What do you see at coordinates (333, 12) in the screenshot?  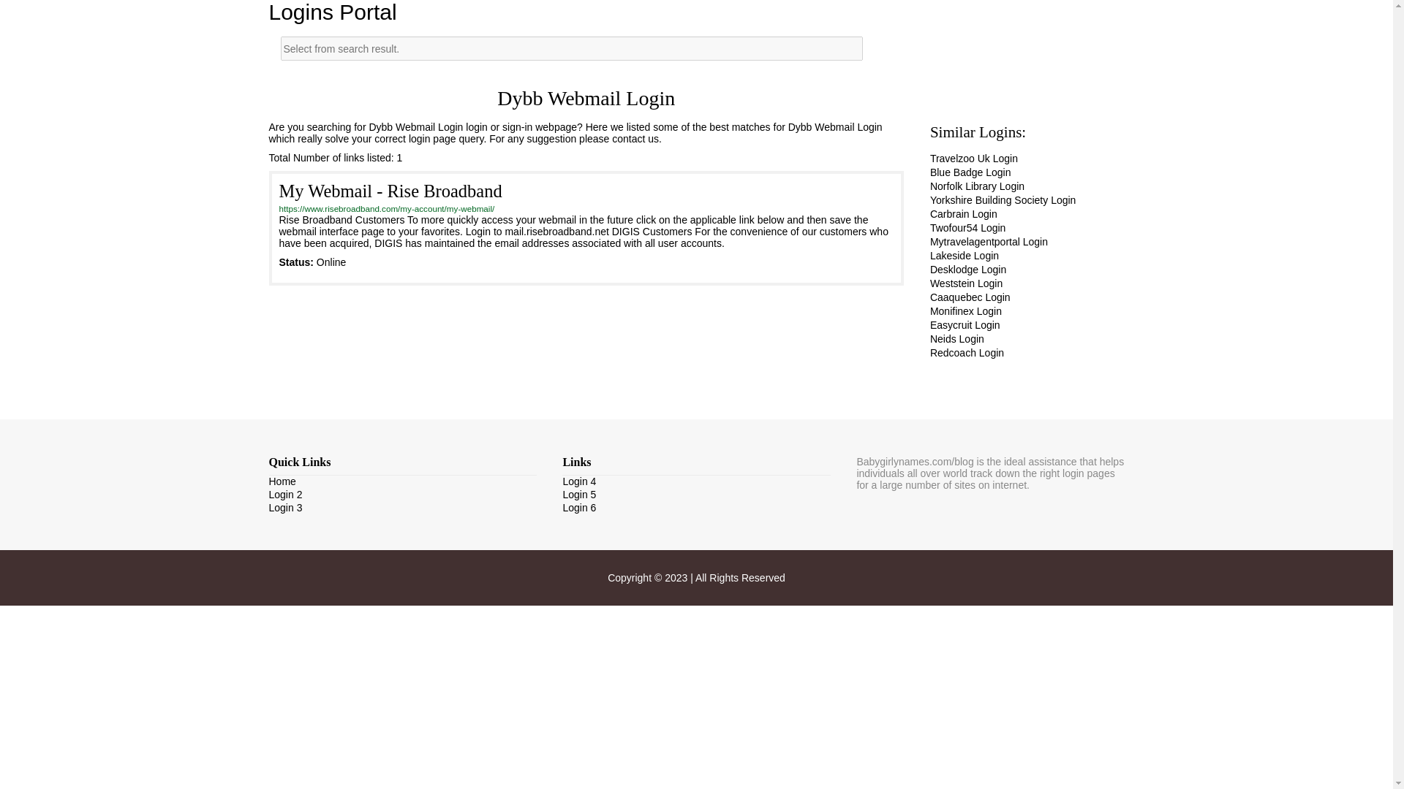 I see `Logins Portal` at bounding box center [333, 12].